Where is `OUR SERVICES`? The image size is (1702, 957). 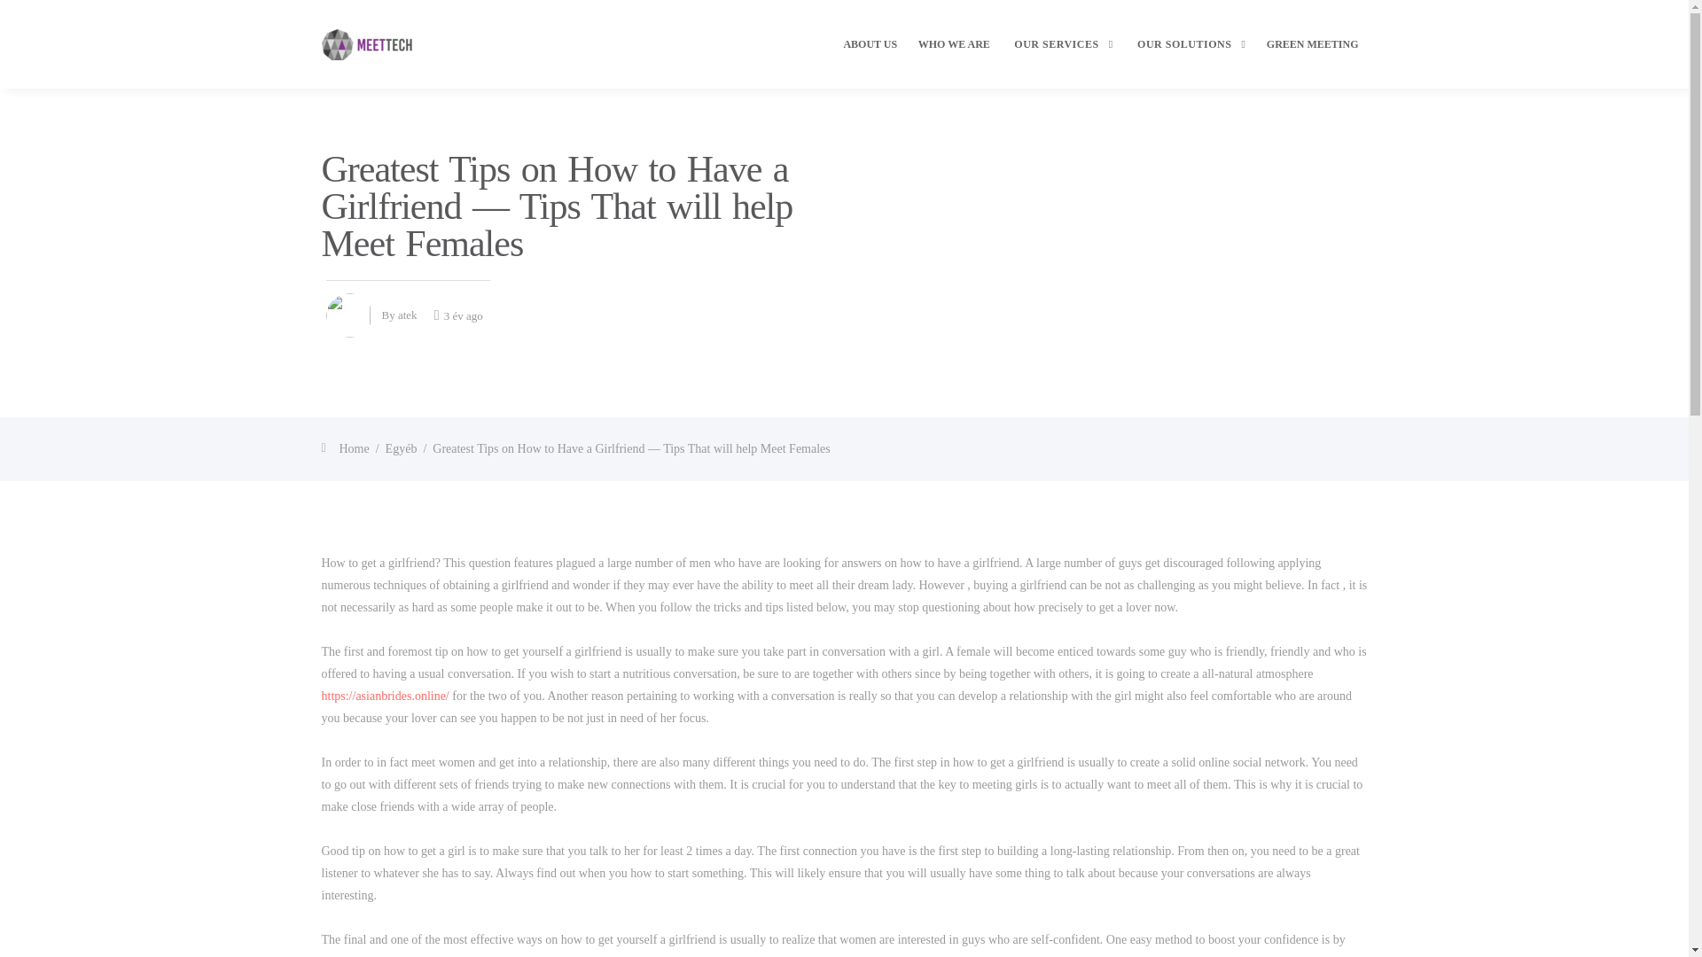
OUR SERVICES is located at coordinates (1062, 59).